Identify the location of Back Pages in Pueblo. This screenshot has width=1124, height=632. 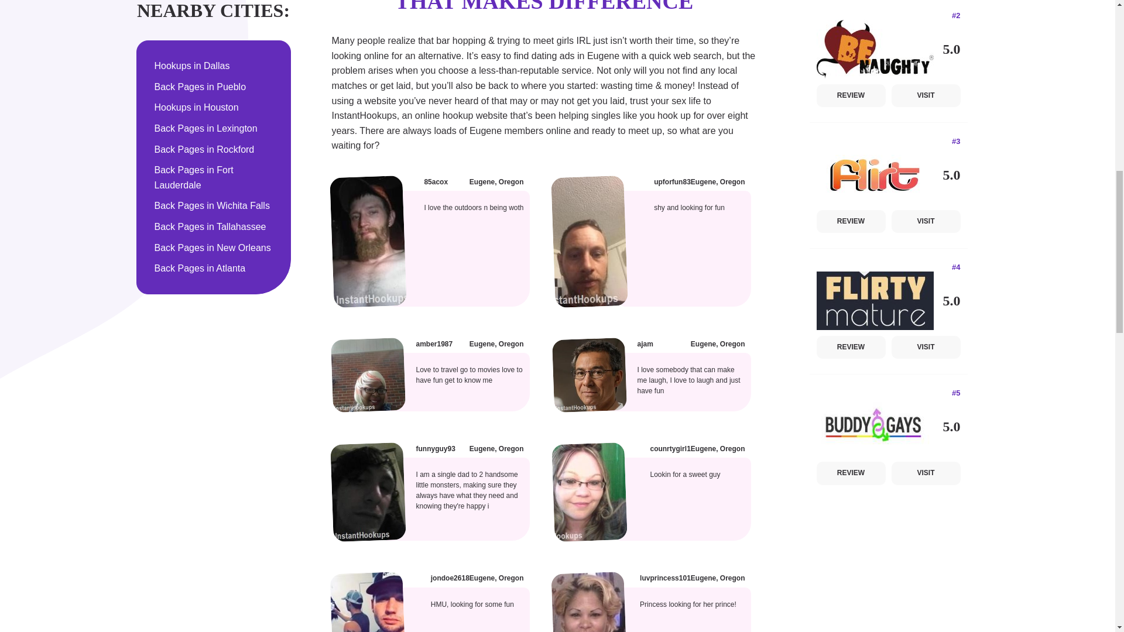
(214, 87).